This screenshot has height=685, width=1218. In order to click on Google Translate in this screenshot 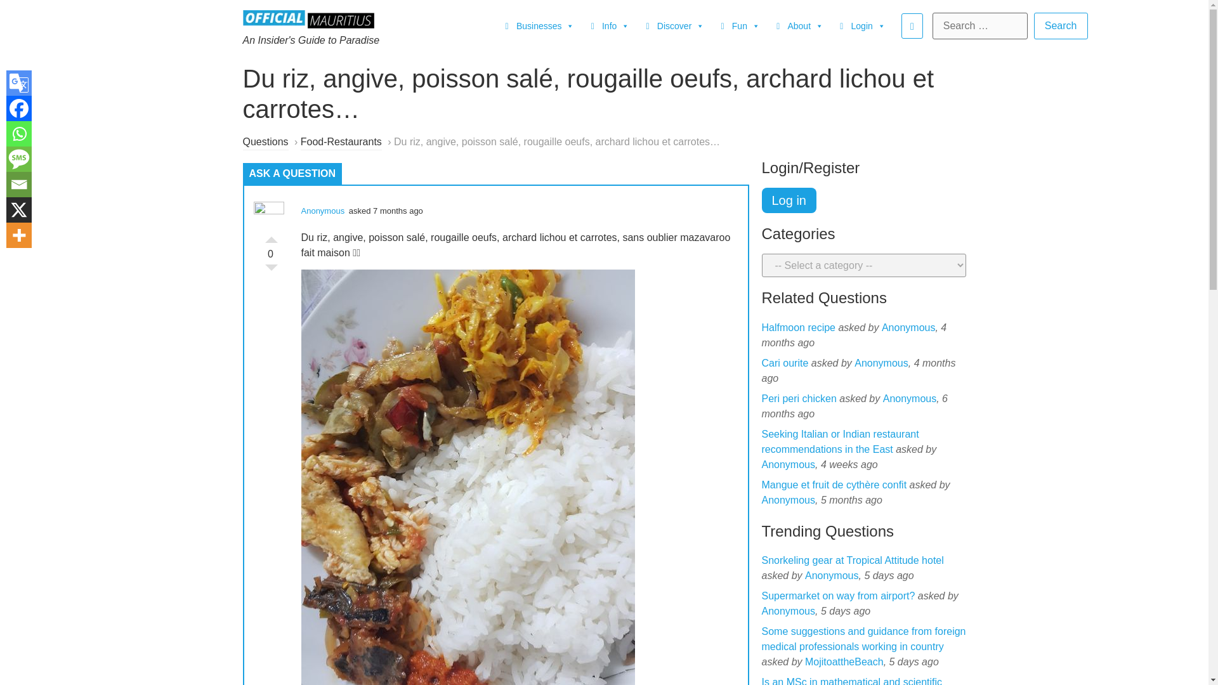, I will do `click(18, 83)`.